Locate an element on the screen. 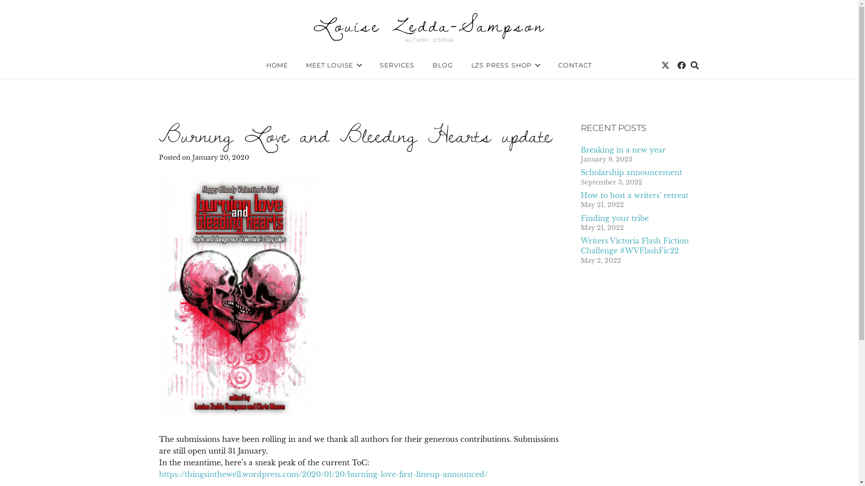 Image resolution: width=865 pixels, height=486 pixels. Finding your tribe is located at coordinates (615, 218).